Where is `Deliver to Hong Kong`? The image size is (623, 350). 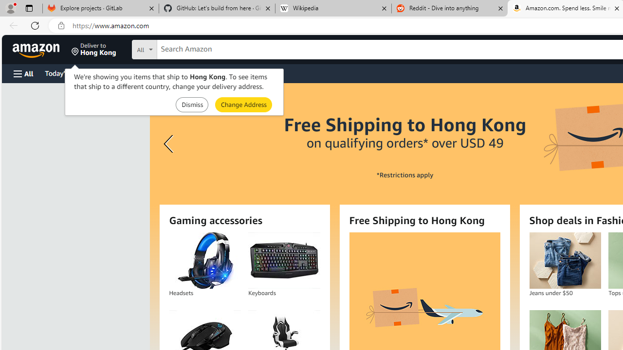 Deliver to Hong Kong is located at coordinates (94, 50).